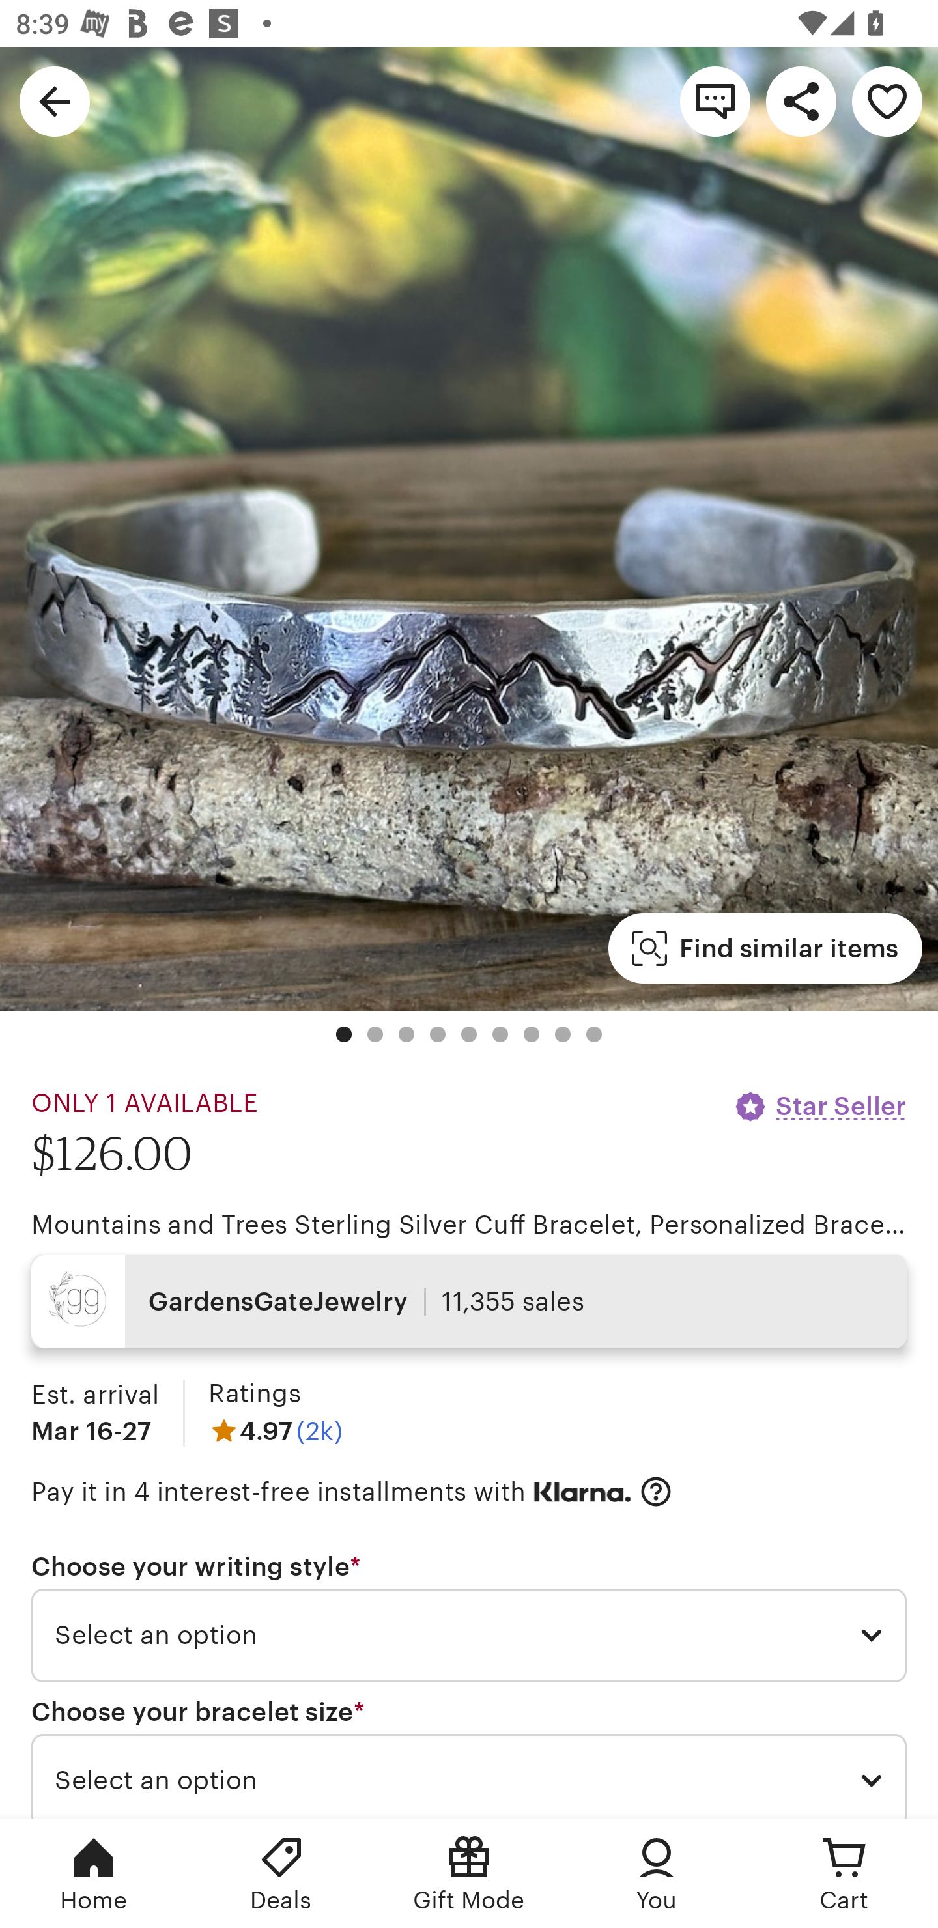 The image size is (938, 1928). I want to click on Share, so click(801, 100).